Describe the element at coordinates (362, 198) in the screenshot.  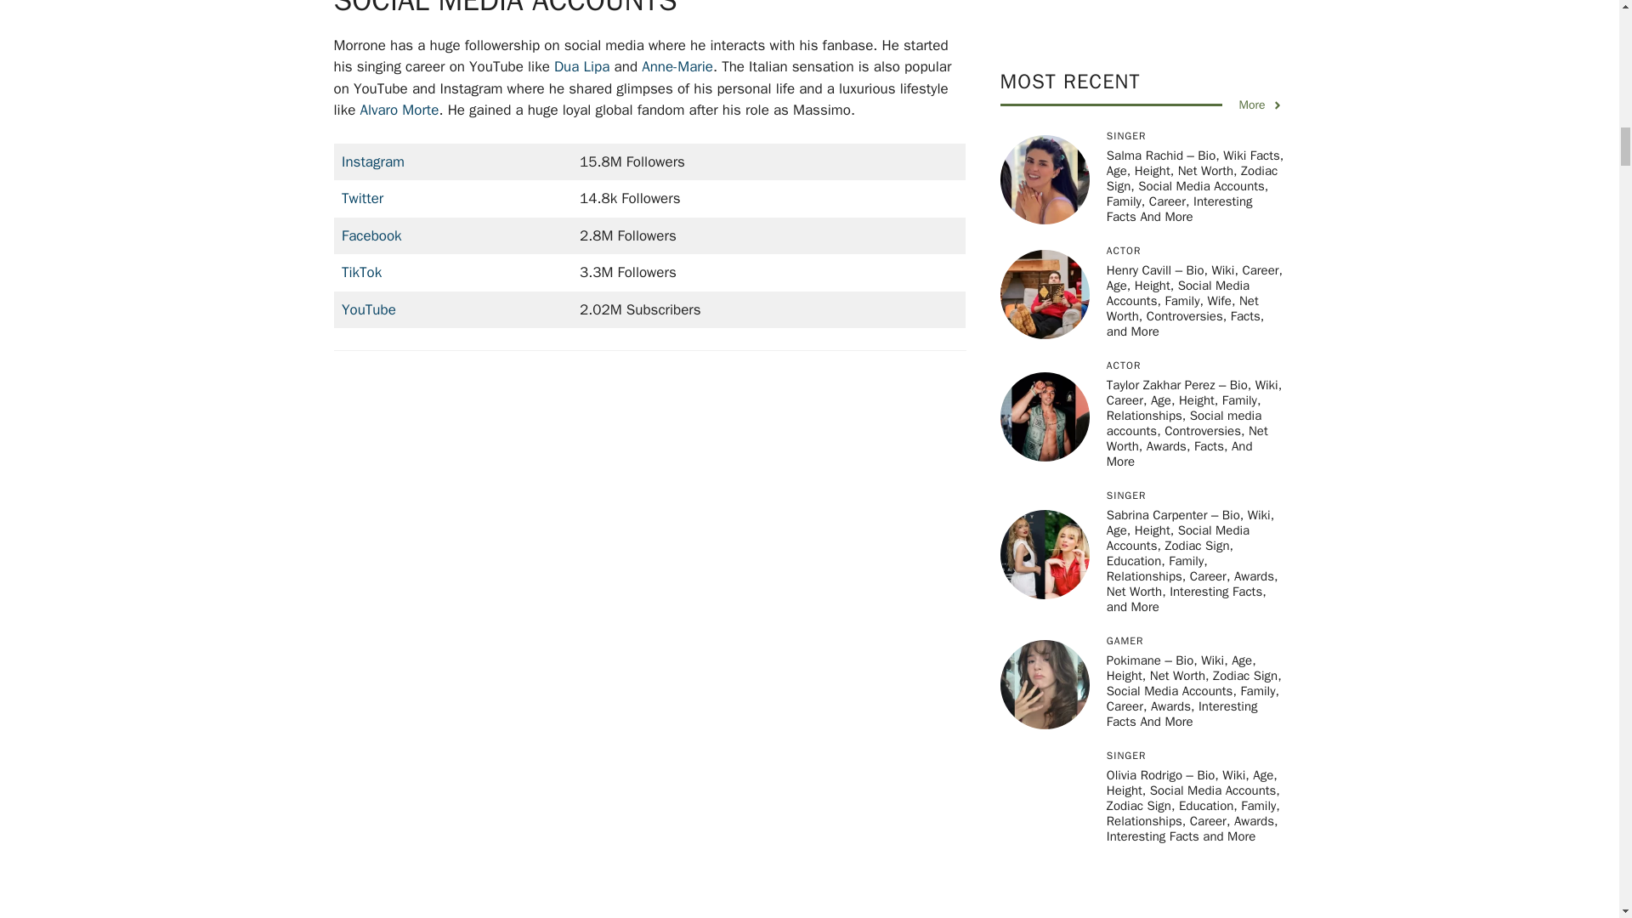
I see `Twitter` at that location.